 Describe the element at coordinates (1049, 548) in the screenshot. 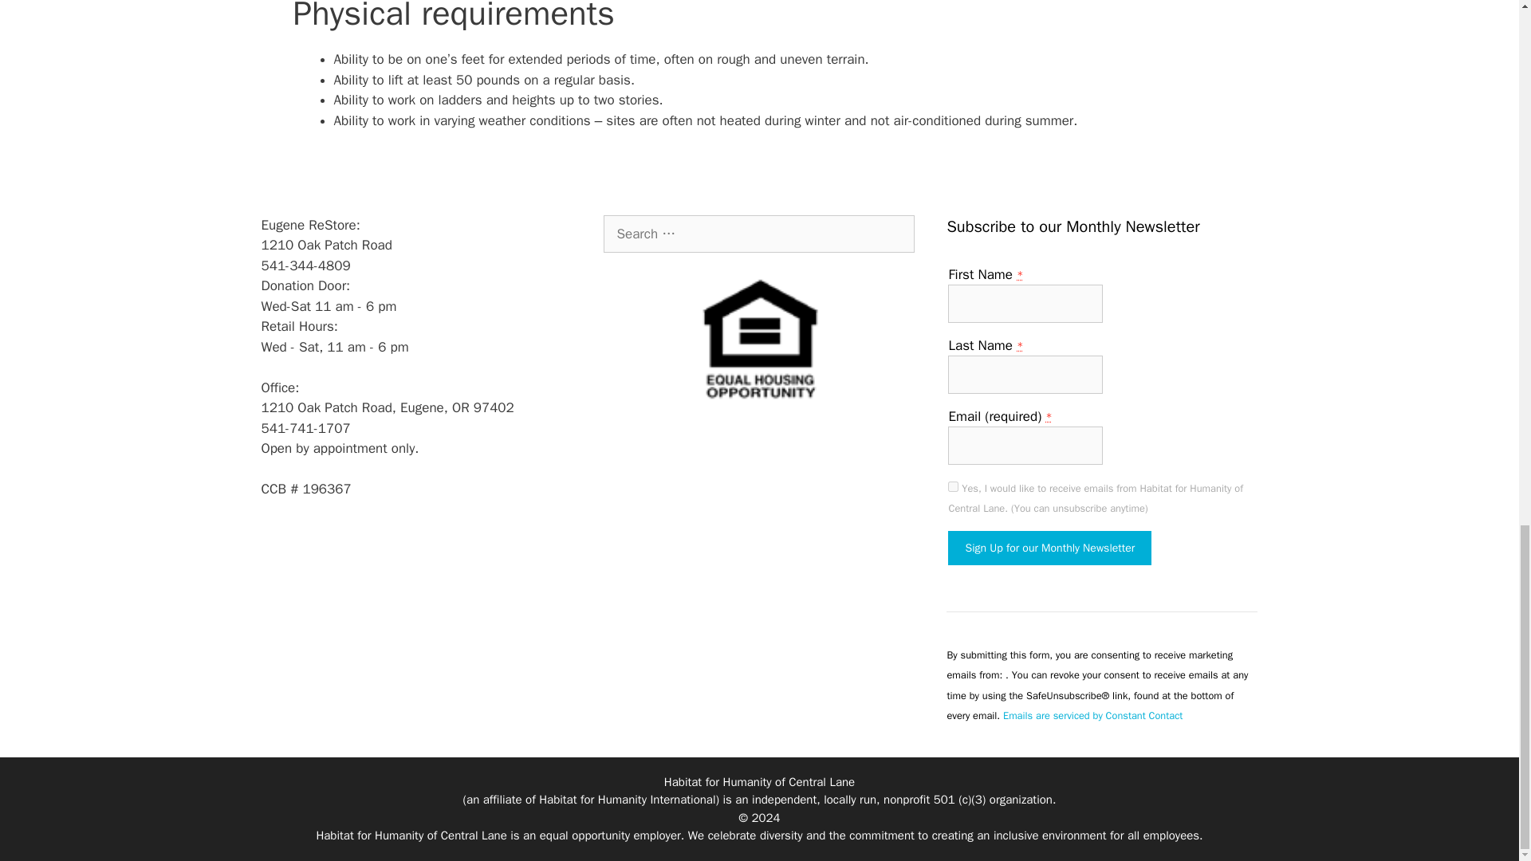

I see `Sign Up for our Monthly Newsletter` at that location.